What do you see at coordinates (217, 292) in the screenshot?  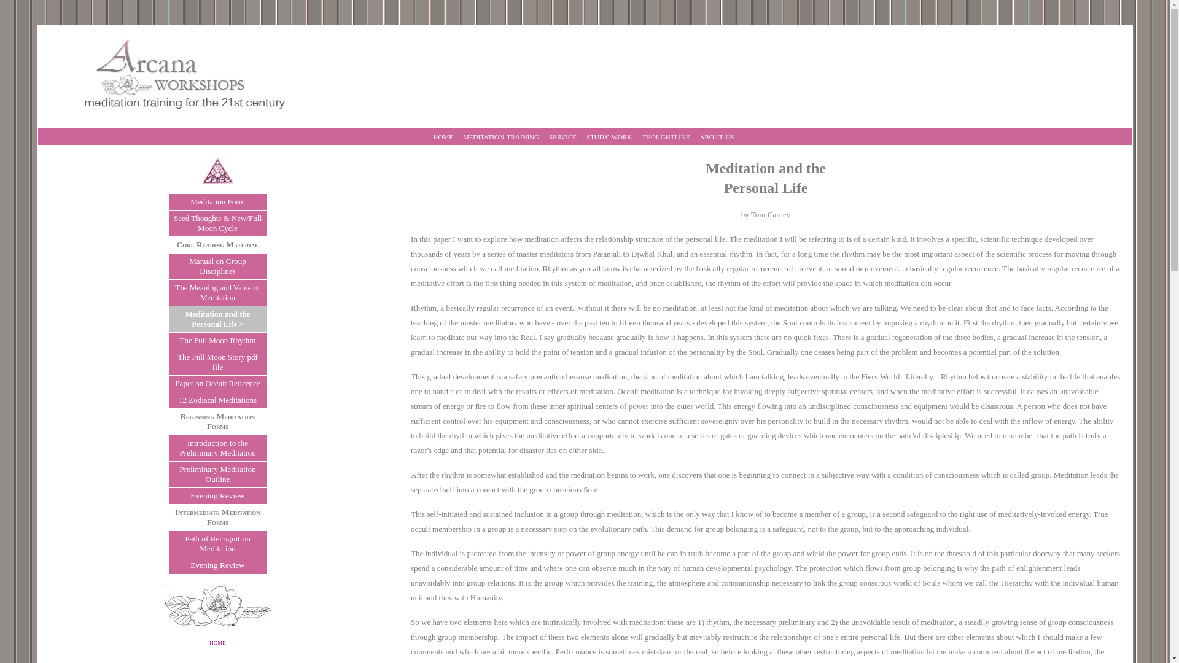 I see `The Meaning and Value of Meditation` at bounding box center [217, 292].